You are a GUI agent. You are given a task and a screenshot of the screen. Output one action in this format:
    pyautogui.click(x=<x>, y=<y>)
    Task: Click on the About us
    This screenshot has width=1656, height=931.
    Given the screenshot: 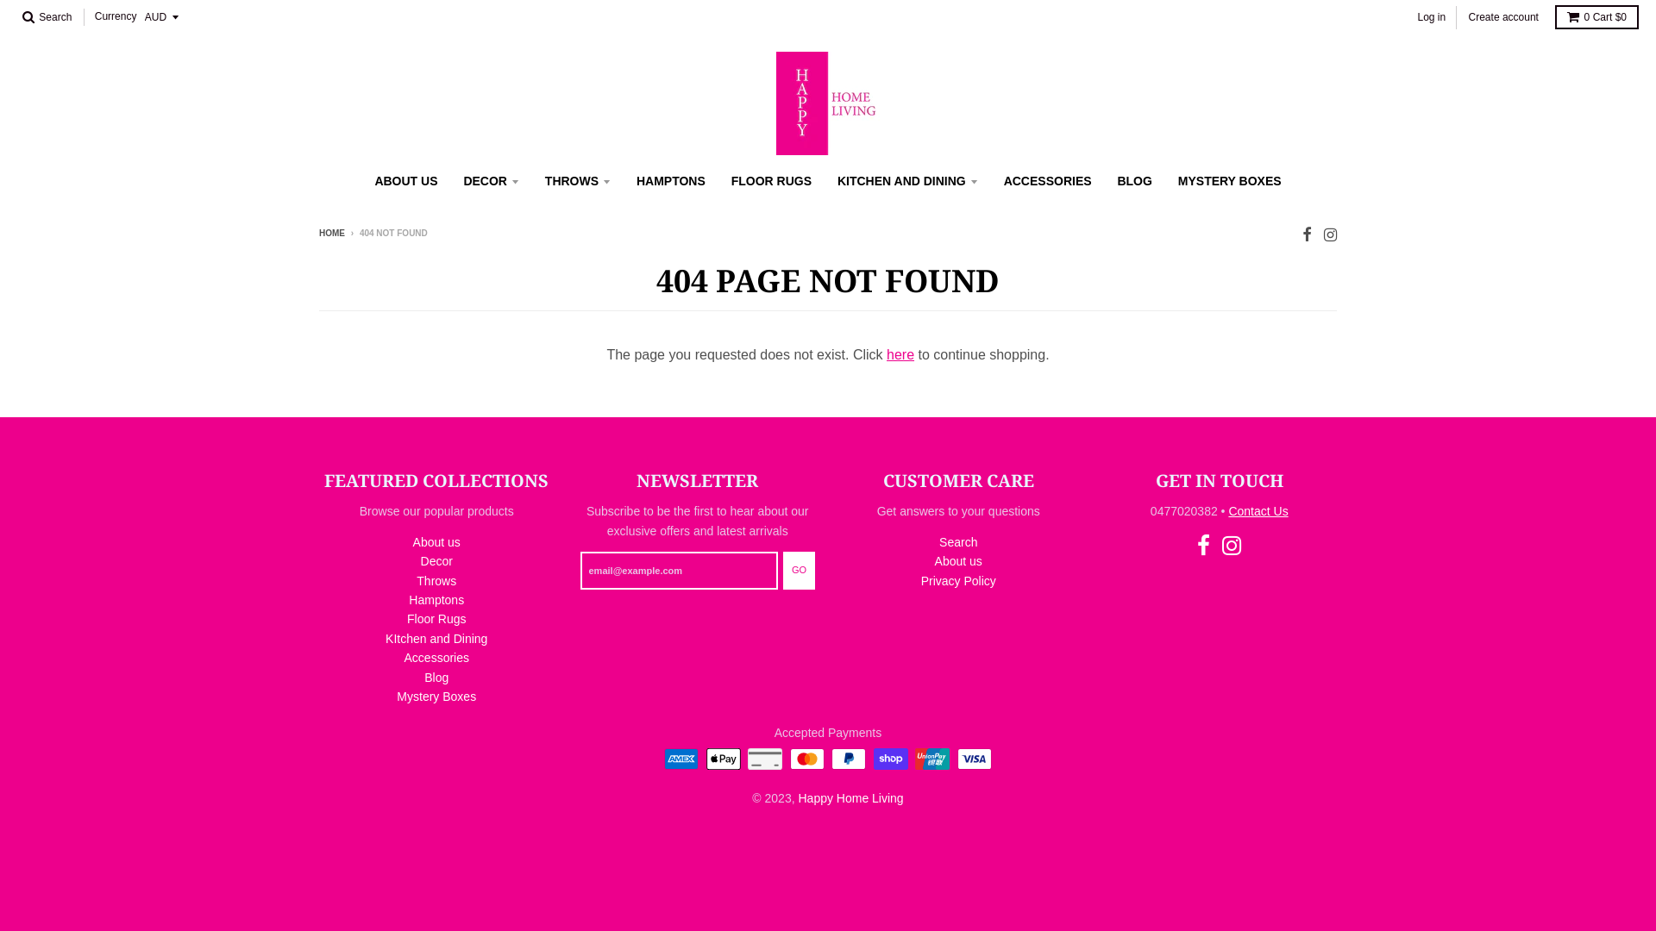 What is the action you would take?
    pyautogui.click(x=959, y=561)
    